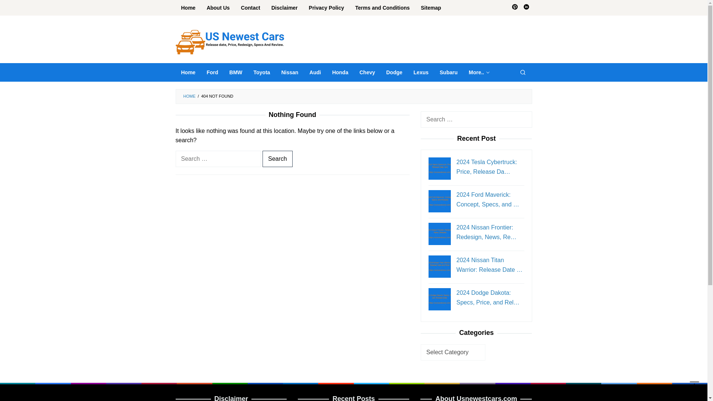  I want to click on Terms and Conditions, so click(382, 8).